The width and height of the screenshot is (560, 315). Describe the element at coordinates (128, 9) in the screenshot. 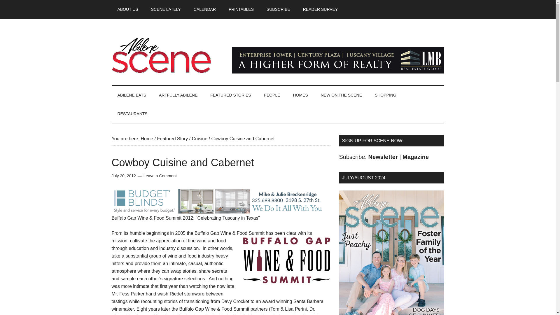

I see `ABOUT US` at that location.